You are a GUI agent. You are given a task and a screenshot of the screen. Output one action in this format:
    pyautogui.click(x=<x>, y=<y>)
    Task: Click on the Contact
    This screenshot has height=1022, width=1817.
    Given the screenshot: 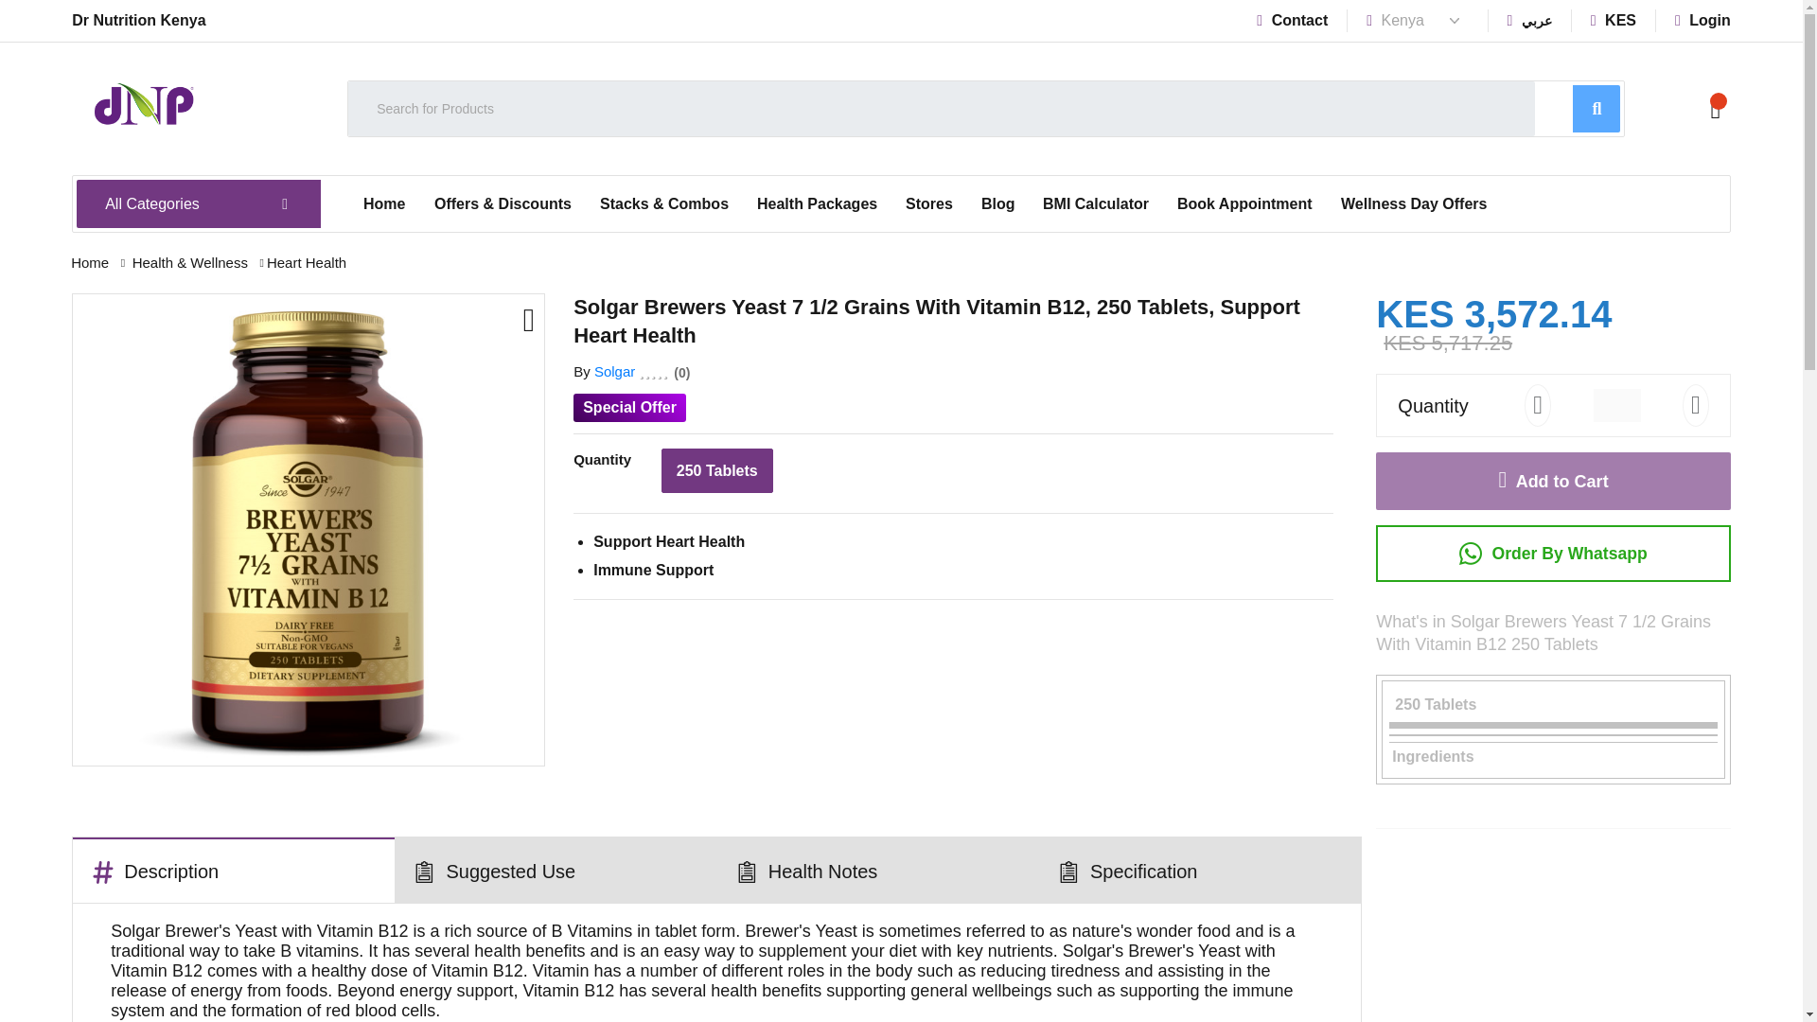 What is the action you would take?
    pyautogui.click(x=1293, y=20)
    